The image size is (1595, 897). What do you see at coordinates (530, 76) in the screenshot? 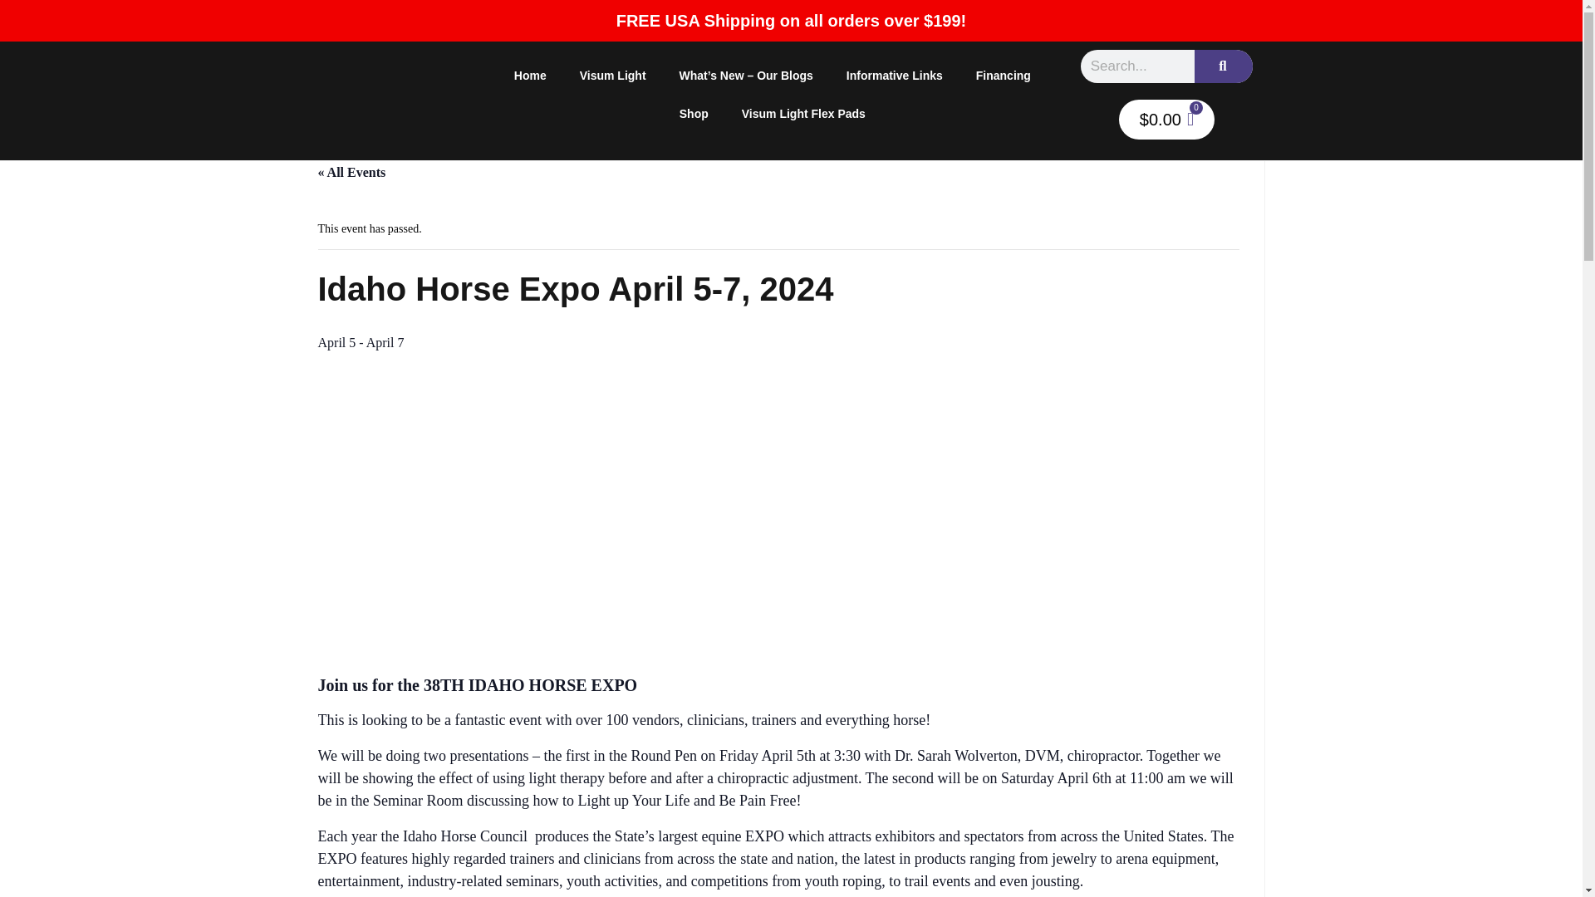
I see `Home` at bounding box center [530, 76].